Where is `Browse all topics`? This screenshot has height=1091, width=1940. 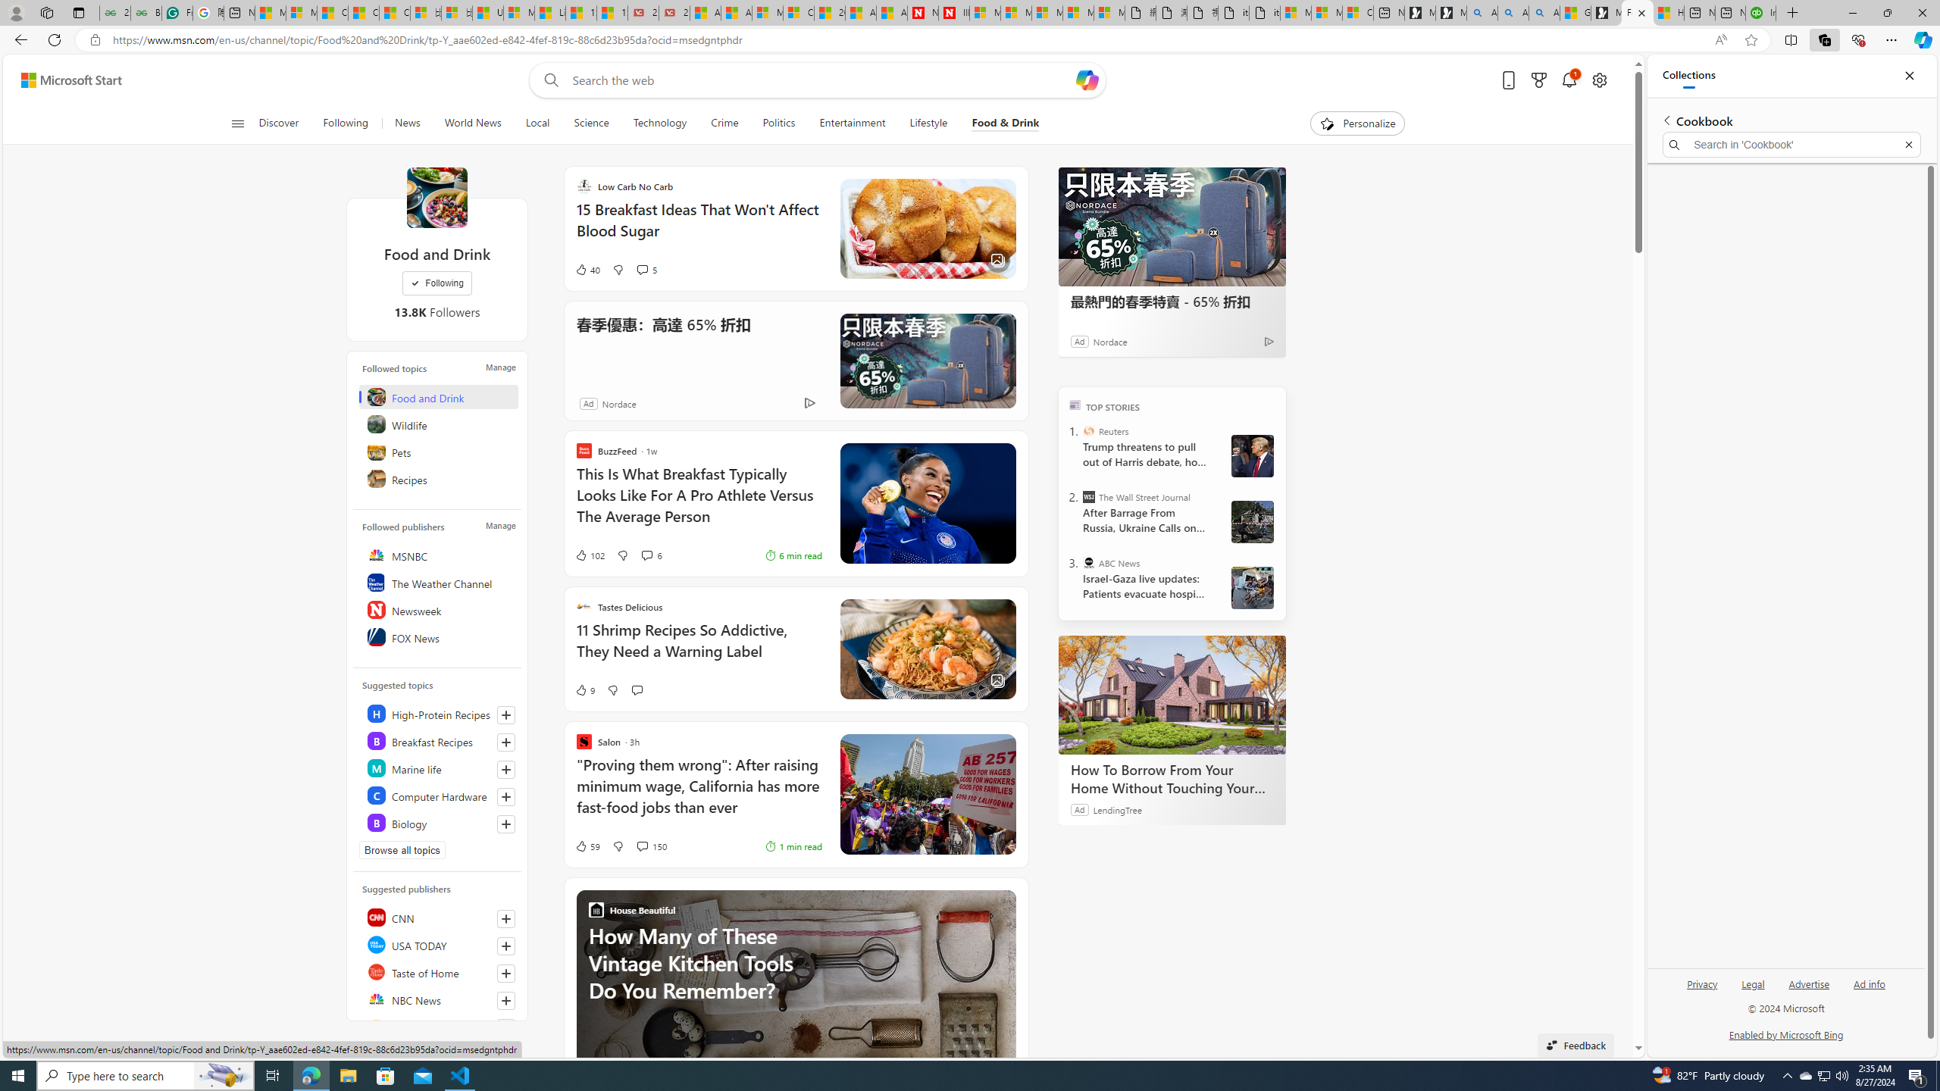 Browse all topics is located at coordinates (402, 850).